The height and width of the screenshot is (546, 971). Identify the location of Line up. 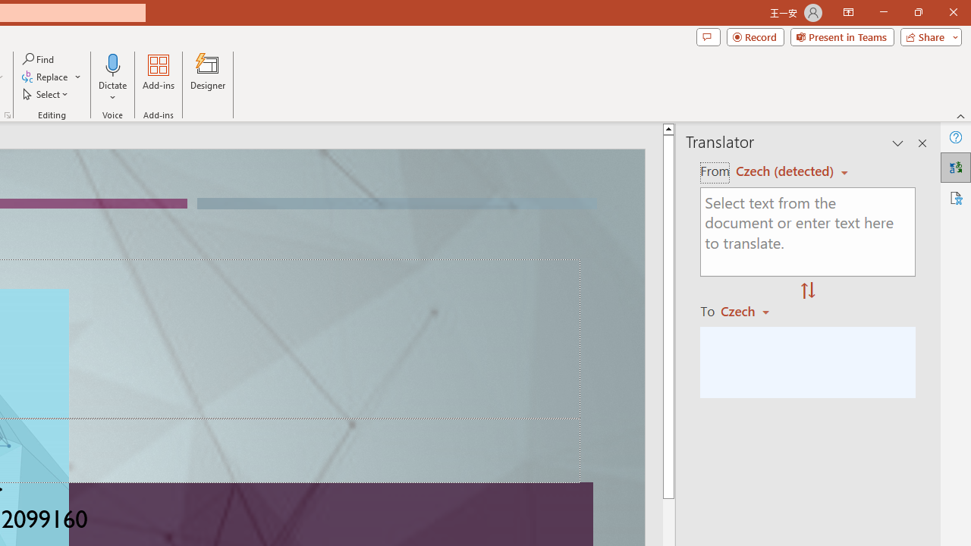
(668, 128).